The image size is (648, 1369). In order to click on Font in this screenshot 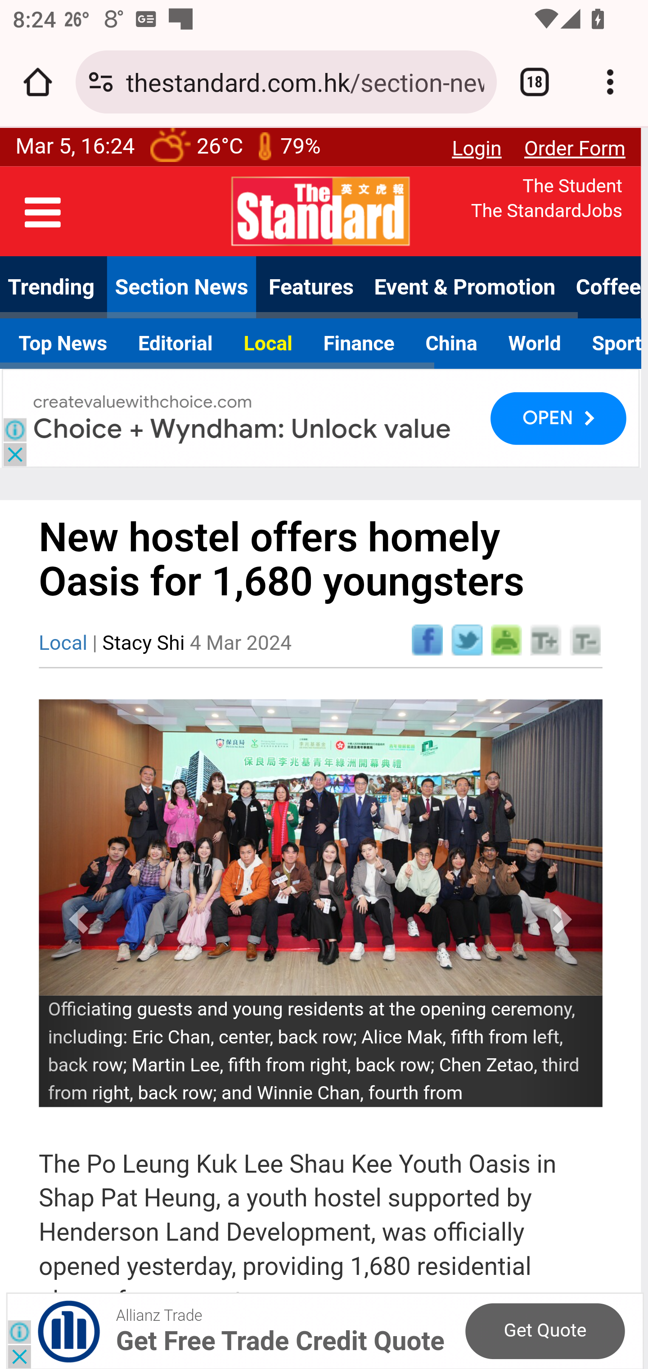, I will do `click(585, 639)`.